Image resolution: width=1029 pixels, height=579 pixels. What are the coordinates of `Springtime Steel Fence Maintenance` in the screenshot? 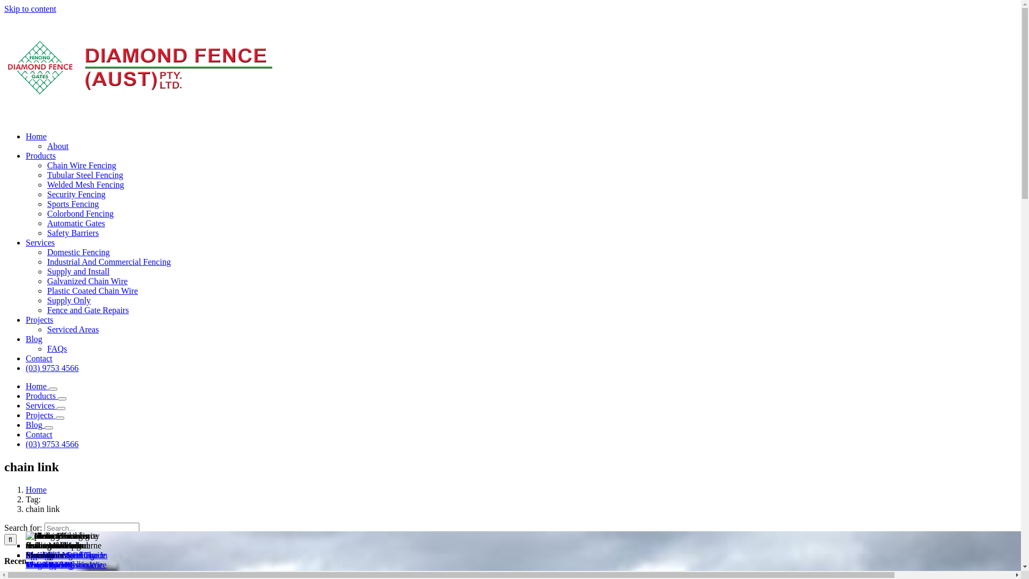 It's located at (65, 560).